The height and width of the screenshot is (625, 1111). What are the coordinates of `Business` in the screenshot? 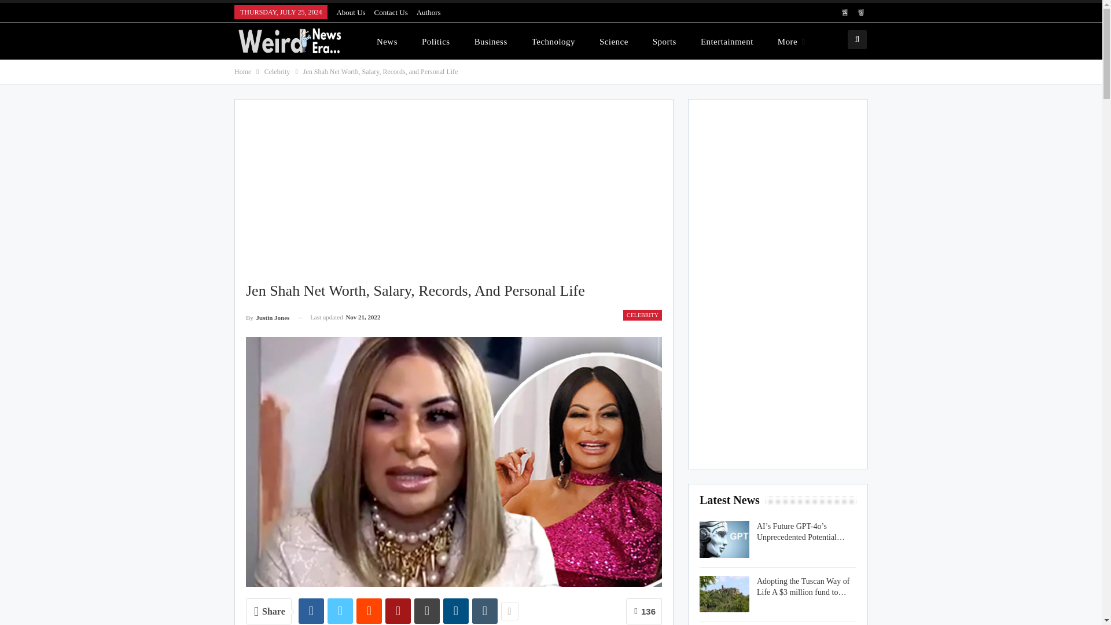 It's located at (491, 41).